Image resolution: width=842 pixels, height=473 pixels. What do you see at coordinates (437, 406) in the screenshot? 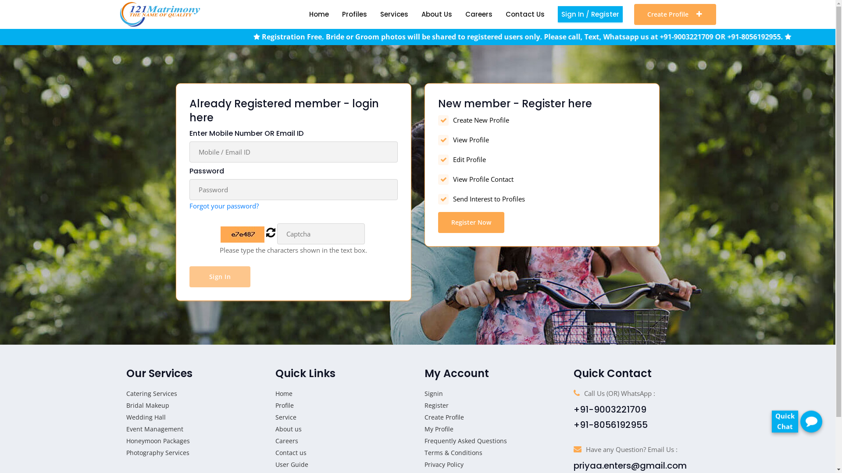
I see `Register` at bounding box center [437, 406].